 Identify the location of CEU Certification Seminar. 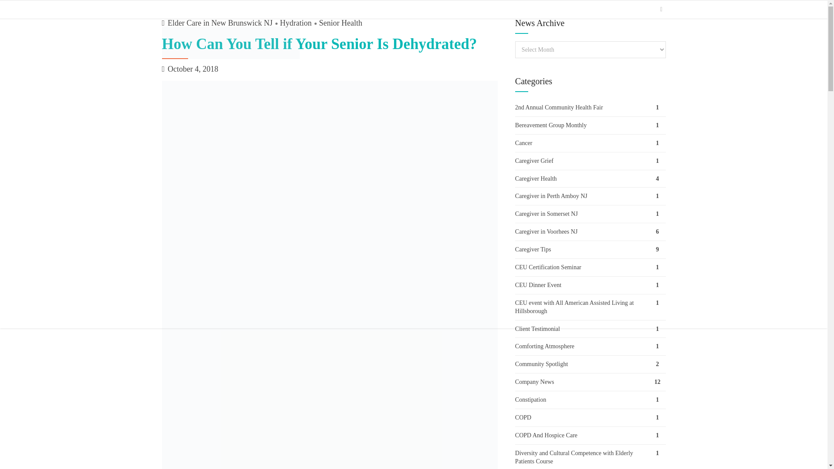
(590, 268).